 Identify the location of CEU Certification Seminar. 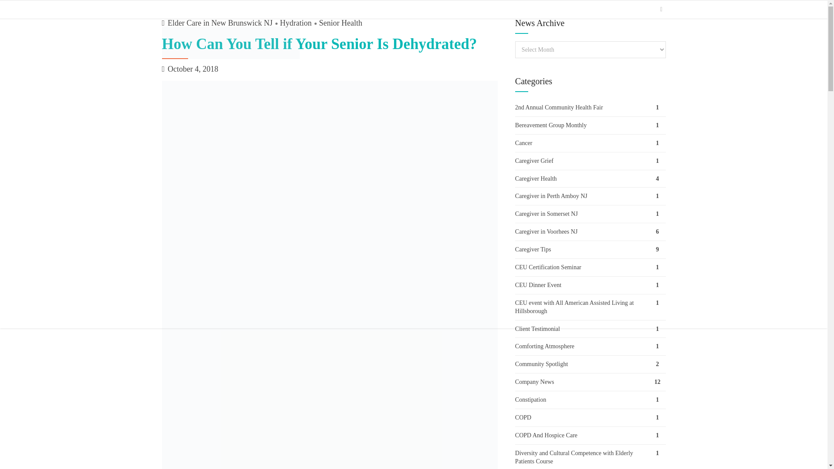
(590, 268).